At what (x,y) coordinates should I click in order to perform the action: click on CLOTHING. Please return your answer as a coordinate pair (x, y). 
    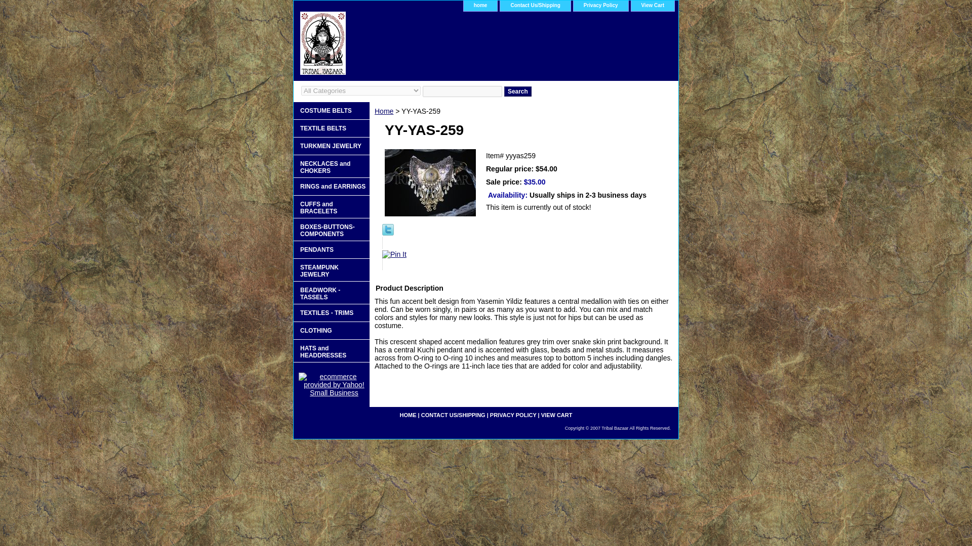
    Looking at the image, I should click on (331, 331).